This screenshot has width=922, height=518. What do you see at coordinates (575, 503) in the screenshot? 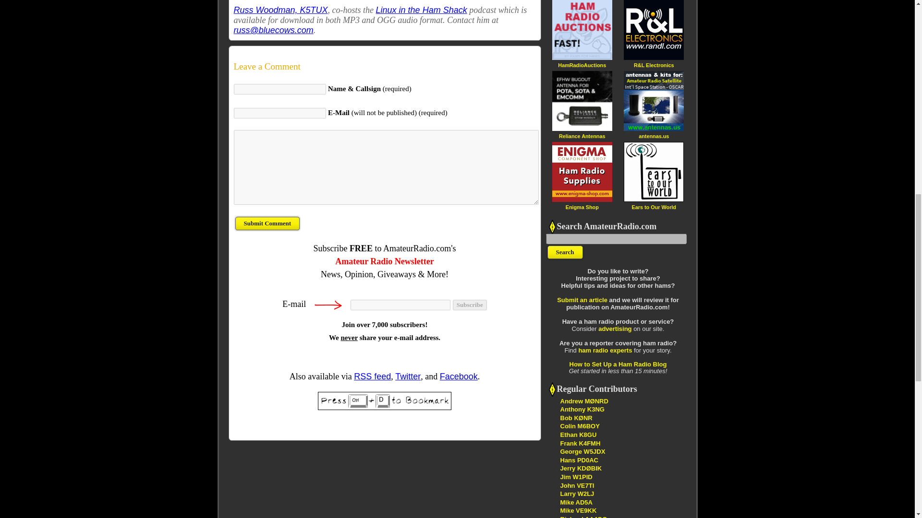
I see `MY HAM RADIO EXPERIENCES` at bounding box center [575, 503].